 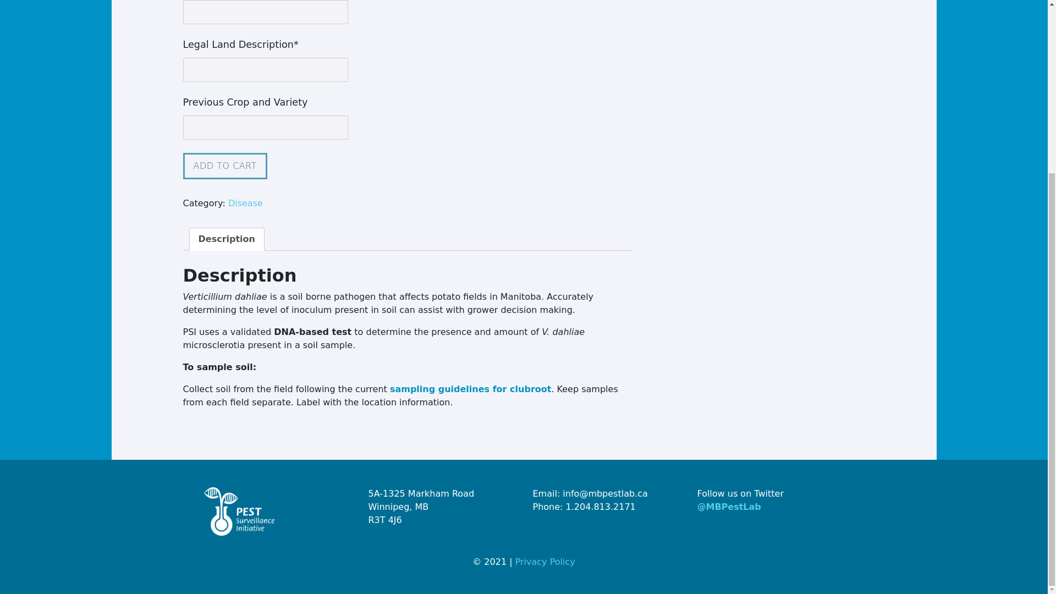 I want to click on Privacy Policy, so click(x=545, y=562).